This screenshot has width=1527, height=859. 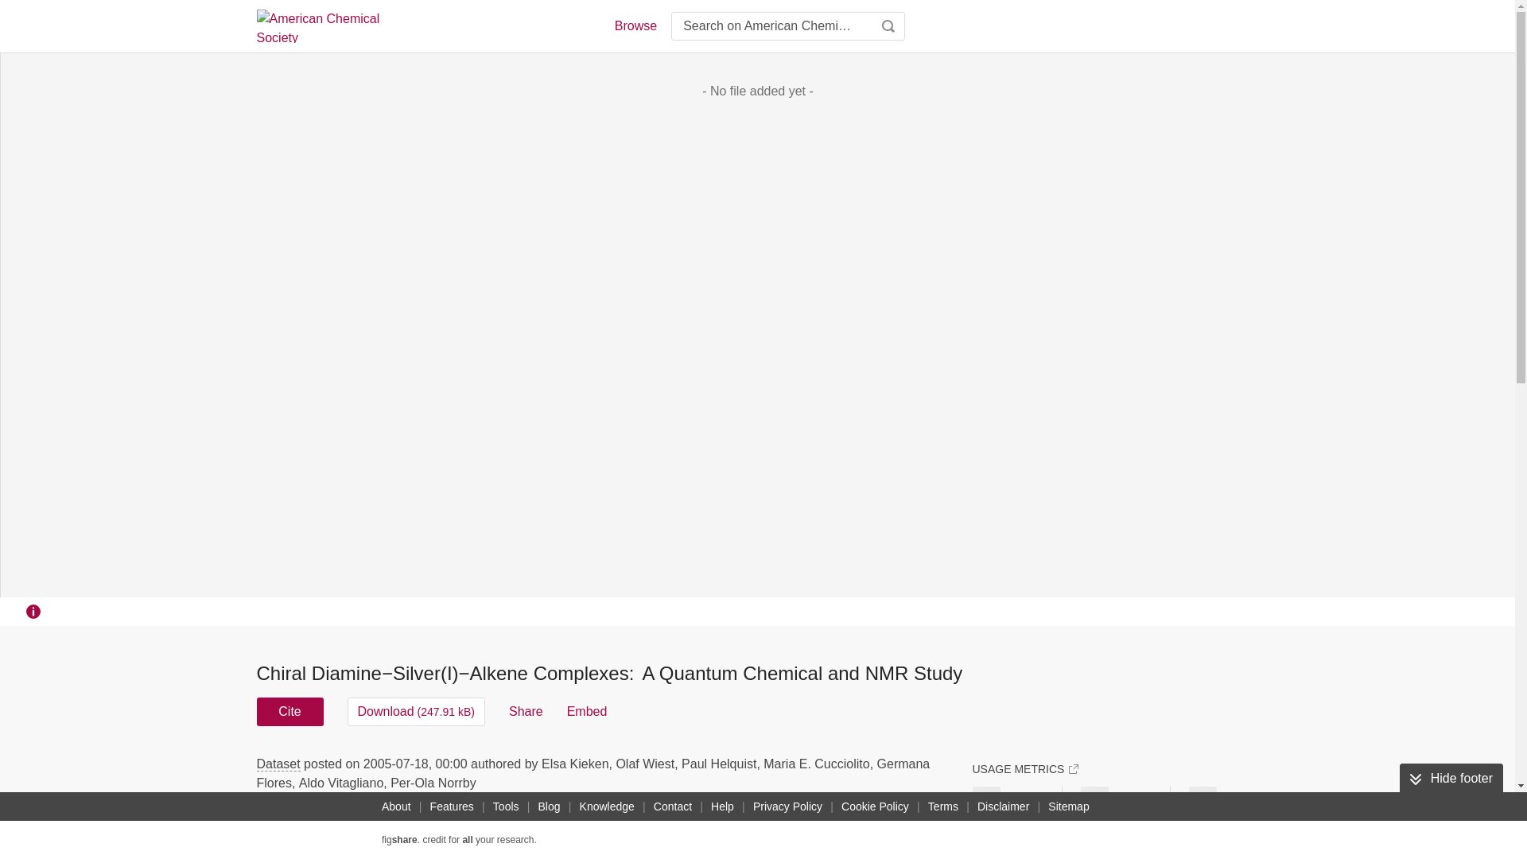 What do you see at coordinates (506, 807) in the screenshot?
I see `Tools` at bounding box center [506, 807].